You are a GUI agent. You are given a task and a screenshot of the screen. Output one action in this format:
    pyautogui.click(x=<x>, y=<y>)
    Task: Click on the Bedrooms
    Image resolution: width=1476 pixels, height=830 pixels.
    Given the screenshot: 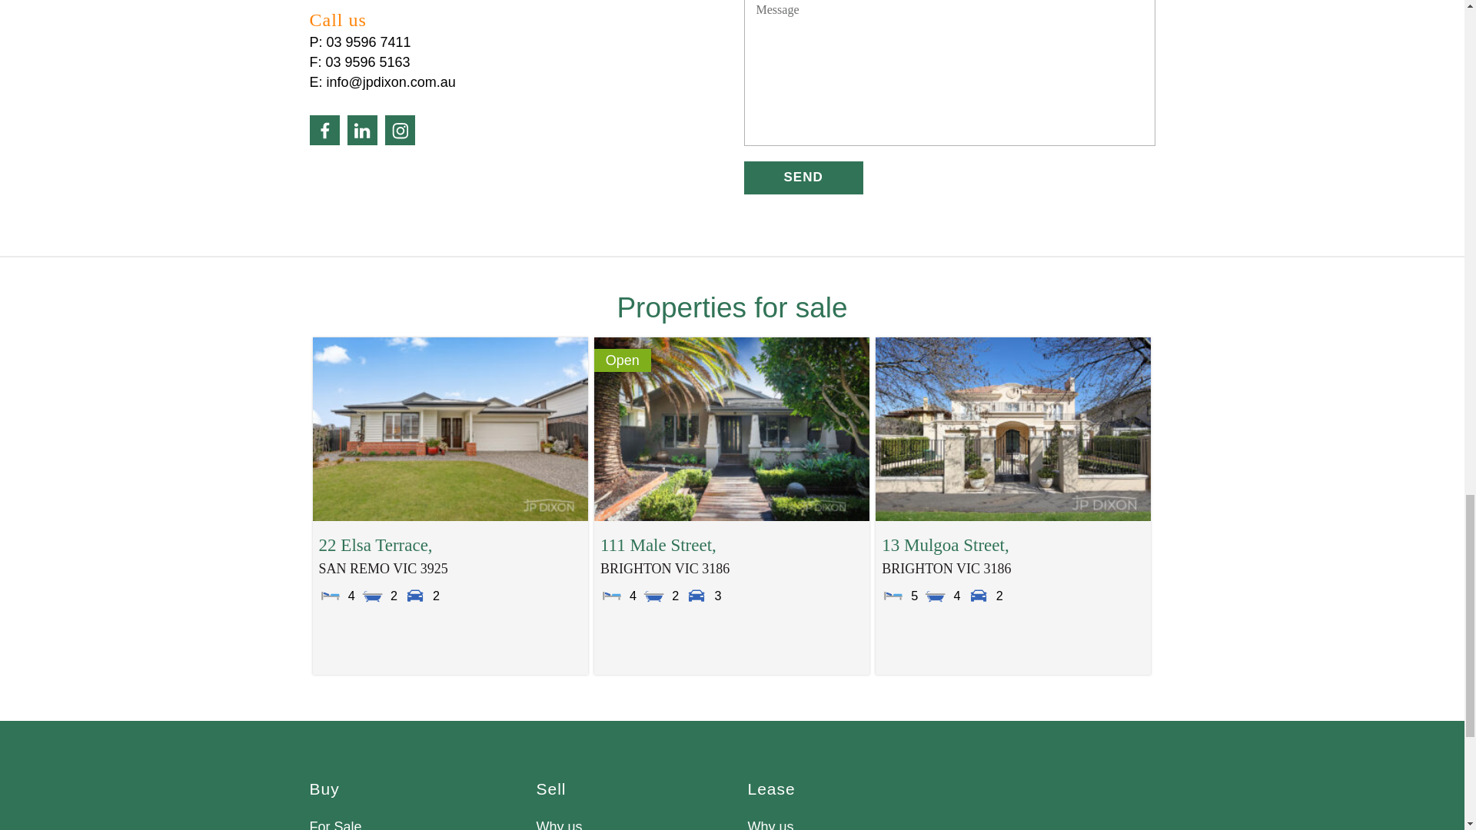 What is the action you would take?
    pyautogui.click(x=893, y=595)
    